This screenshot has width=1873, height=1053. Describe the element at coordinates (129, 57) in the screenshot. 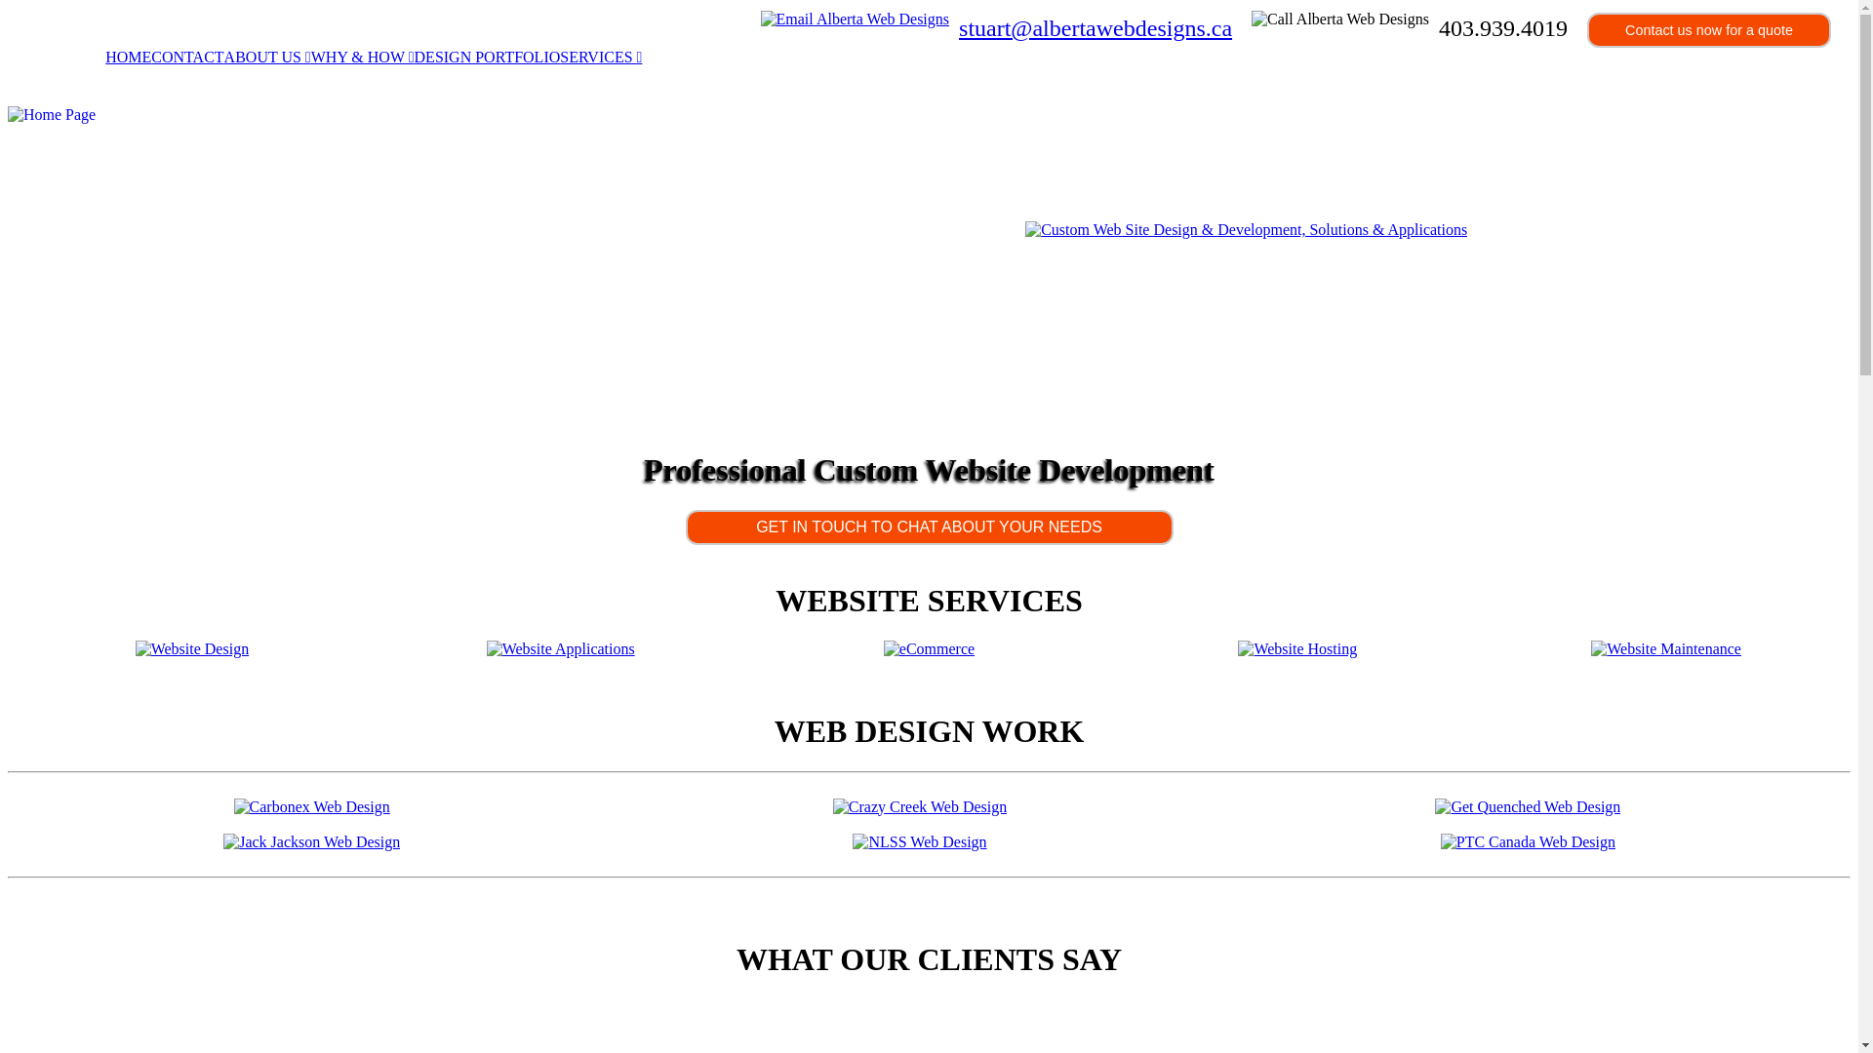

I see `HOME` at that location.